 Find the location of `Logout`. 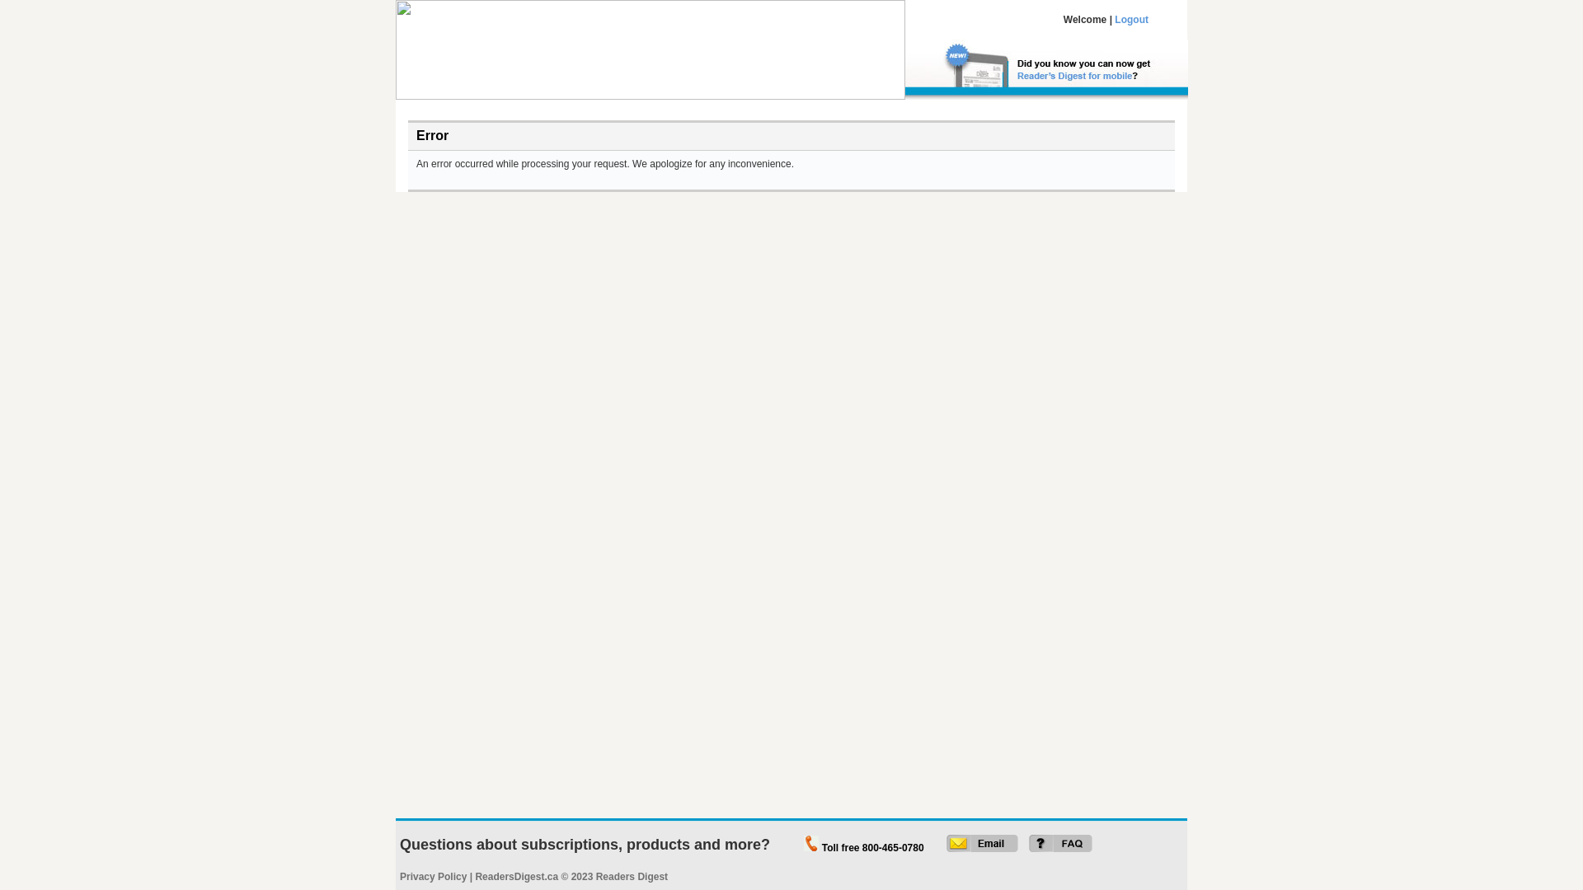

Logout is located at coordinates (1131, 20).